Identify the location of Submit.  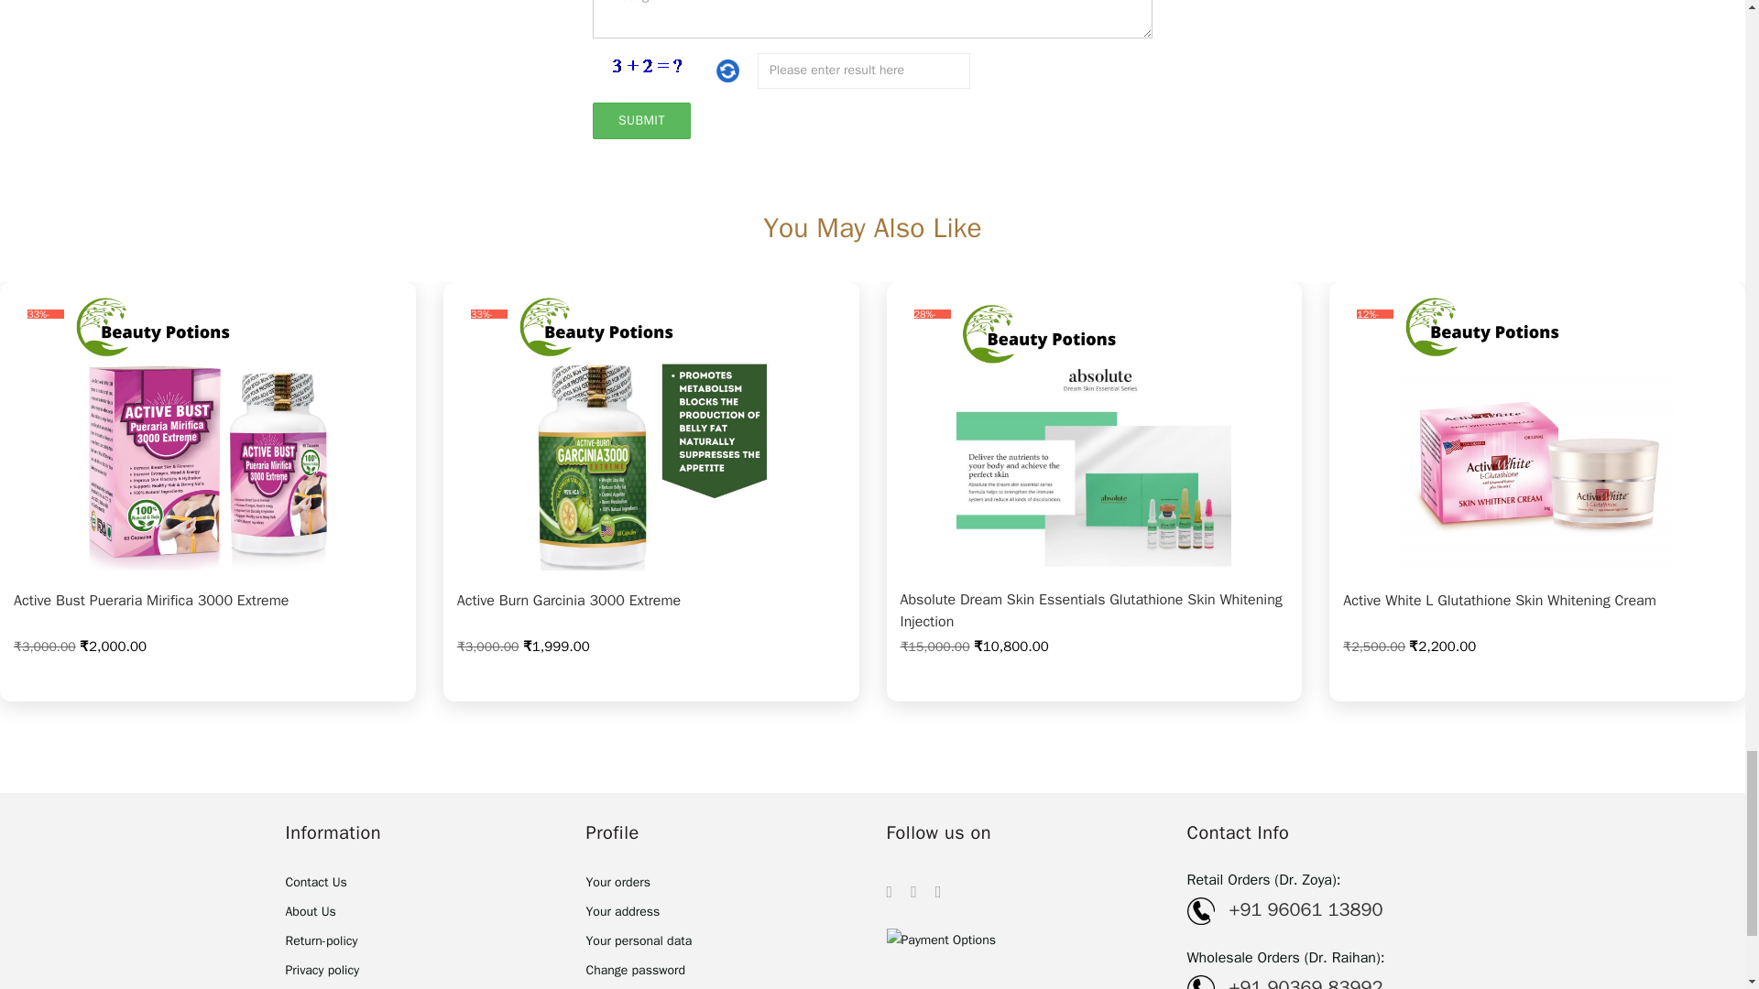
(641, 121).